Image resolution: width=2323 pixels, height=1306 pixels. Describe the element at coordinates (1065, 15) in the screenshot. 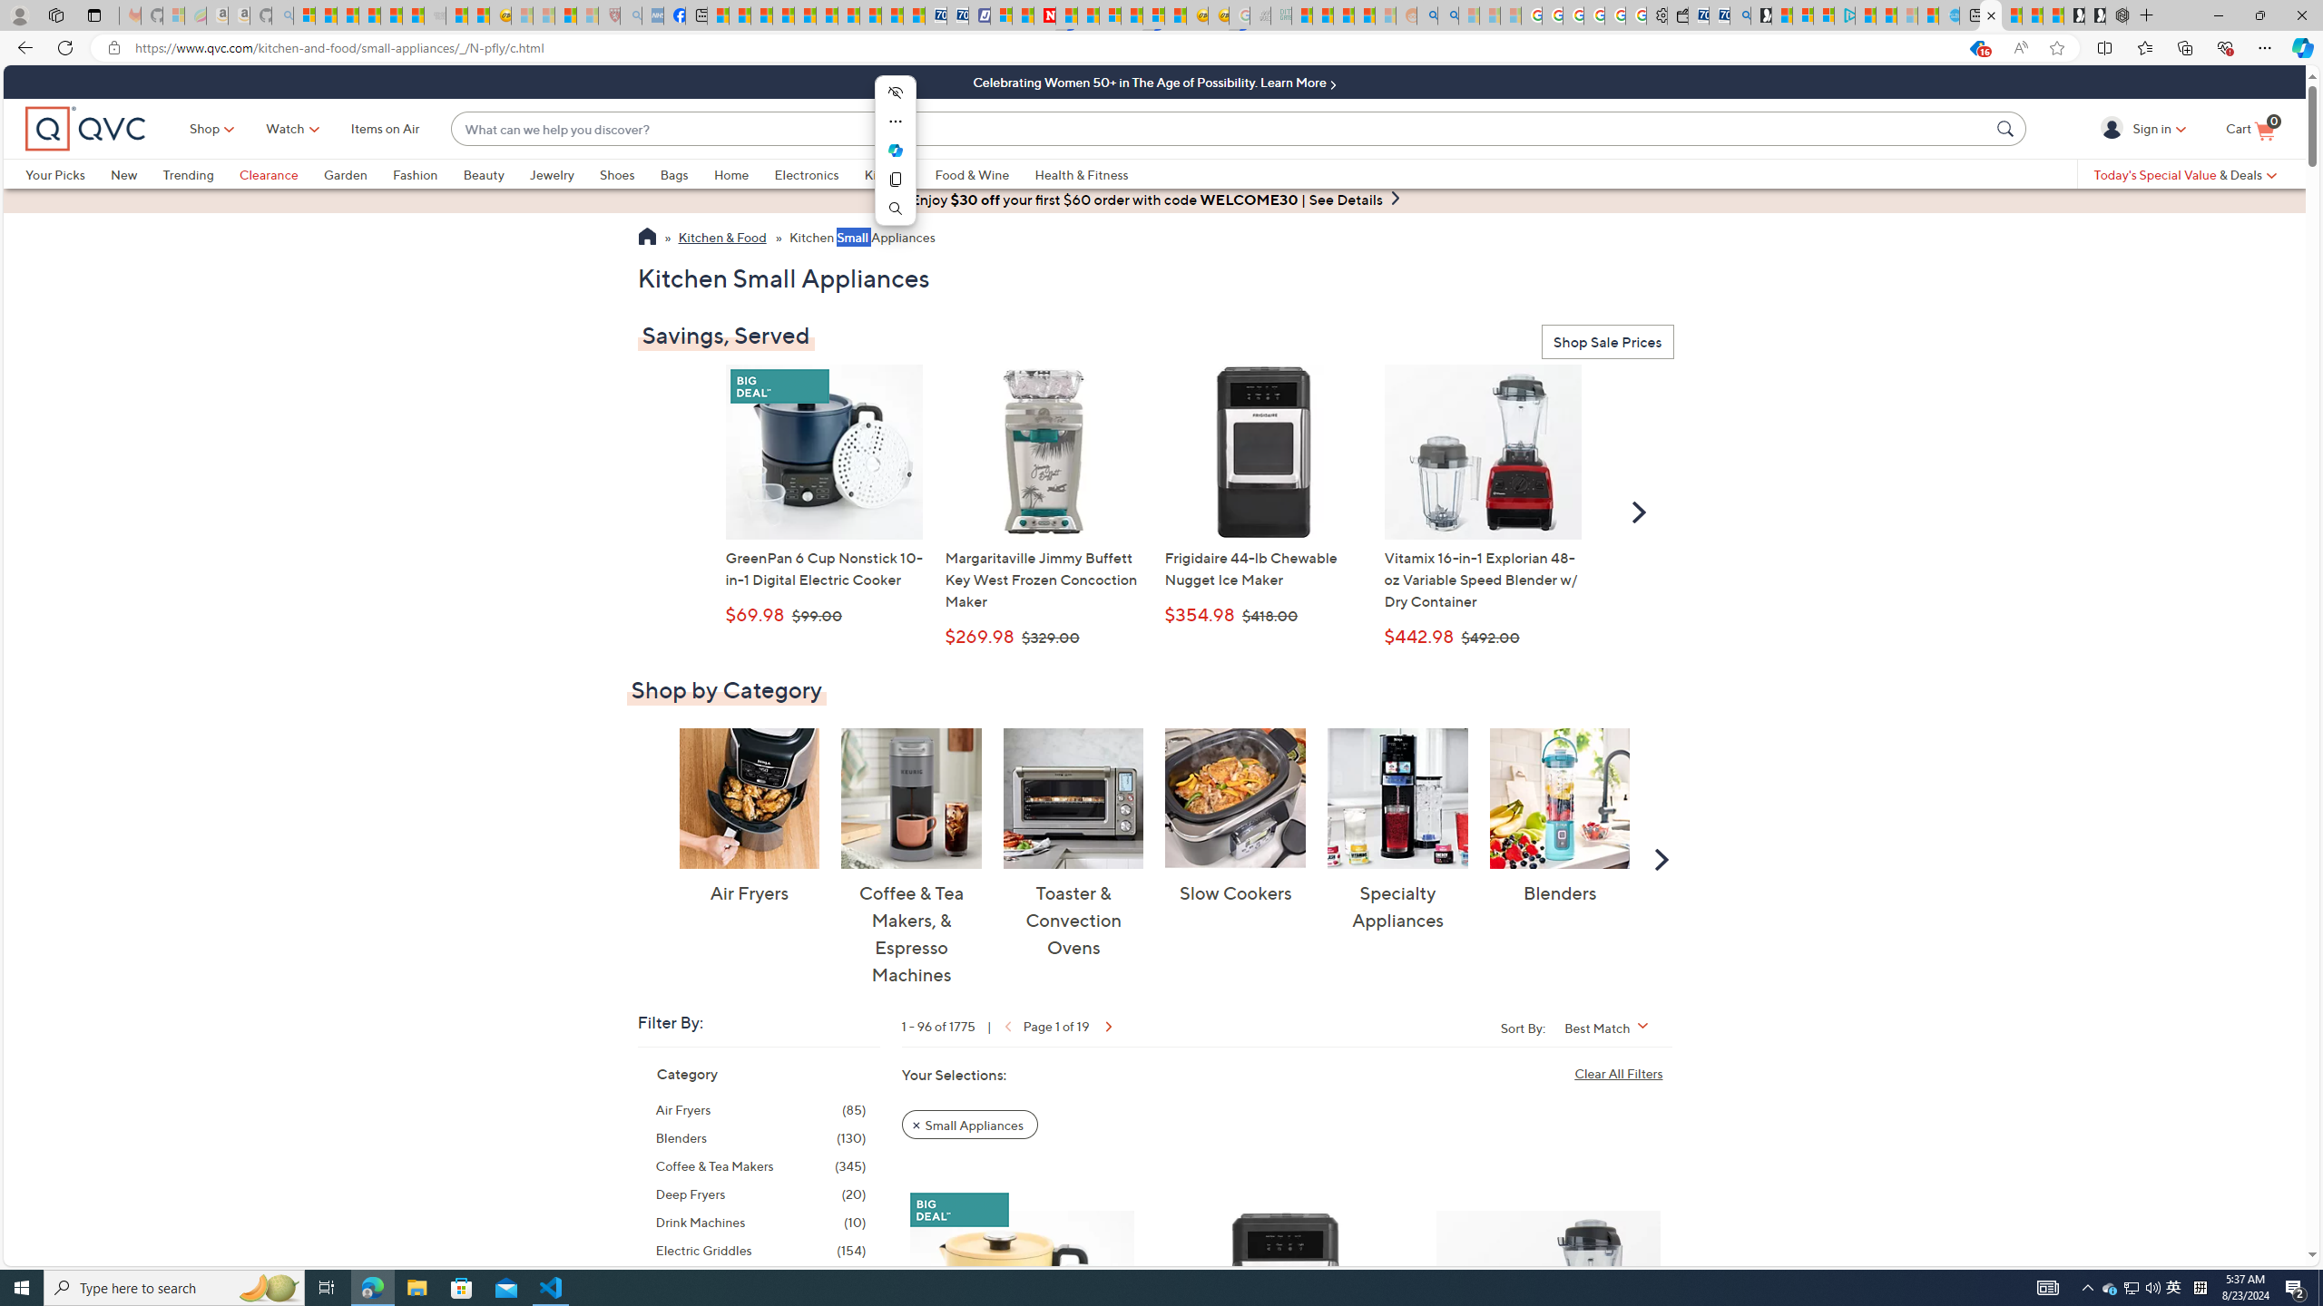

I see `Trusted Community Engagement and Contributions | Guidelines` at that location.